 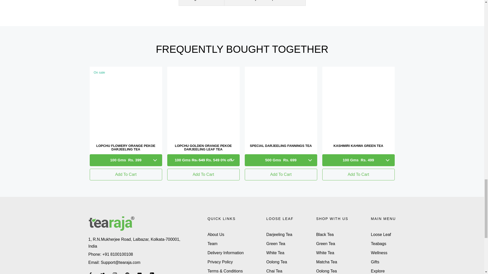 What do you see at coordinates (281, 175) in the screenshot?
I see `Add to cart` at bounding box center [281, 175].